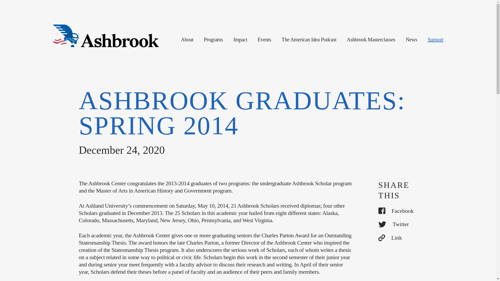 The height and width of the screenshot is (281, 500). What do you see at coordinates (264, 40) in the screenshot?
I see `Events` at bounding box center [264, 40].